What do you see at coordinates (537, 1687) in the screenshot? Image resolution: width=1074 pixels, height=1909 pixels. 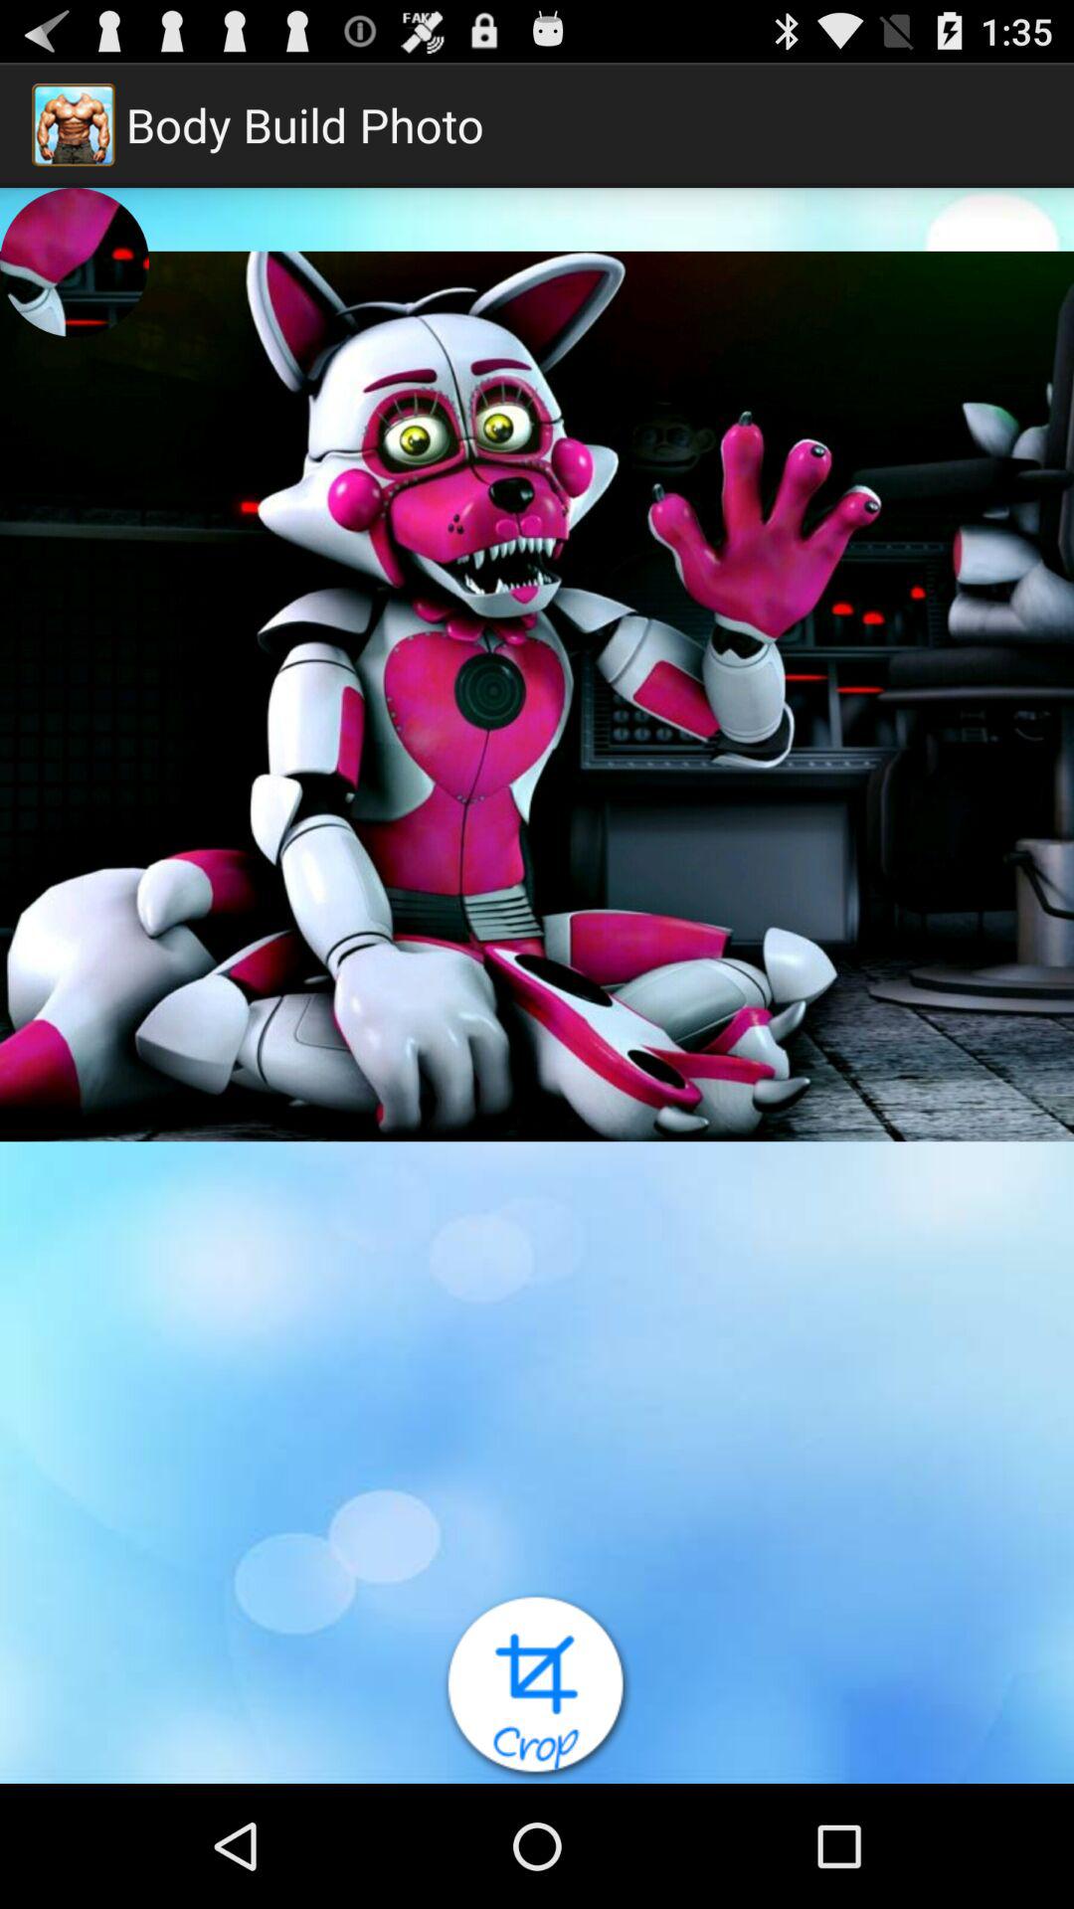 I see `click the icon at the bottom` at bounding box center [537, 1687].